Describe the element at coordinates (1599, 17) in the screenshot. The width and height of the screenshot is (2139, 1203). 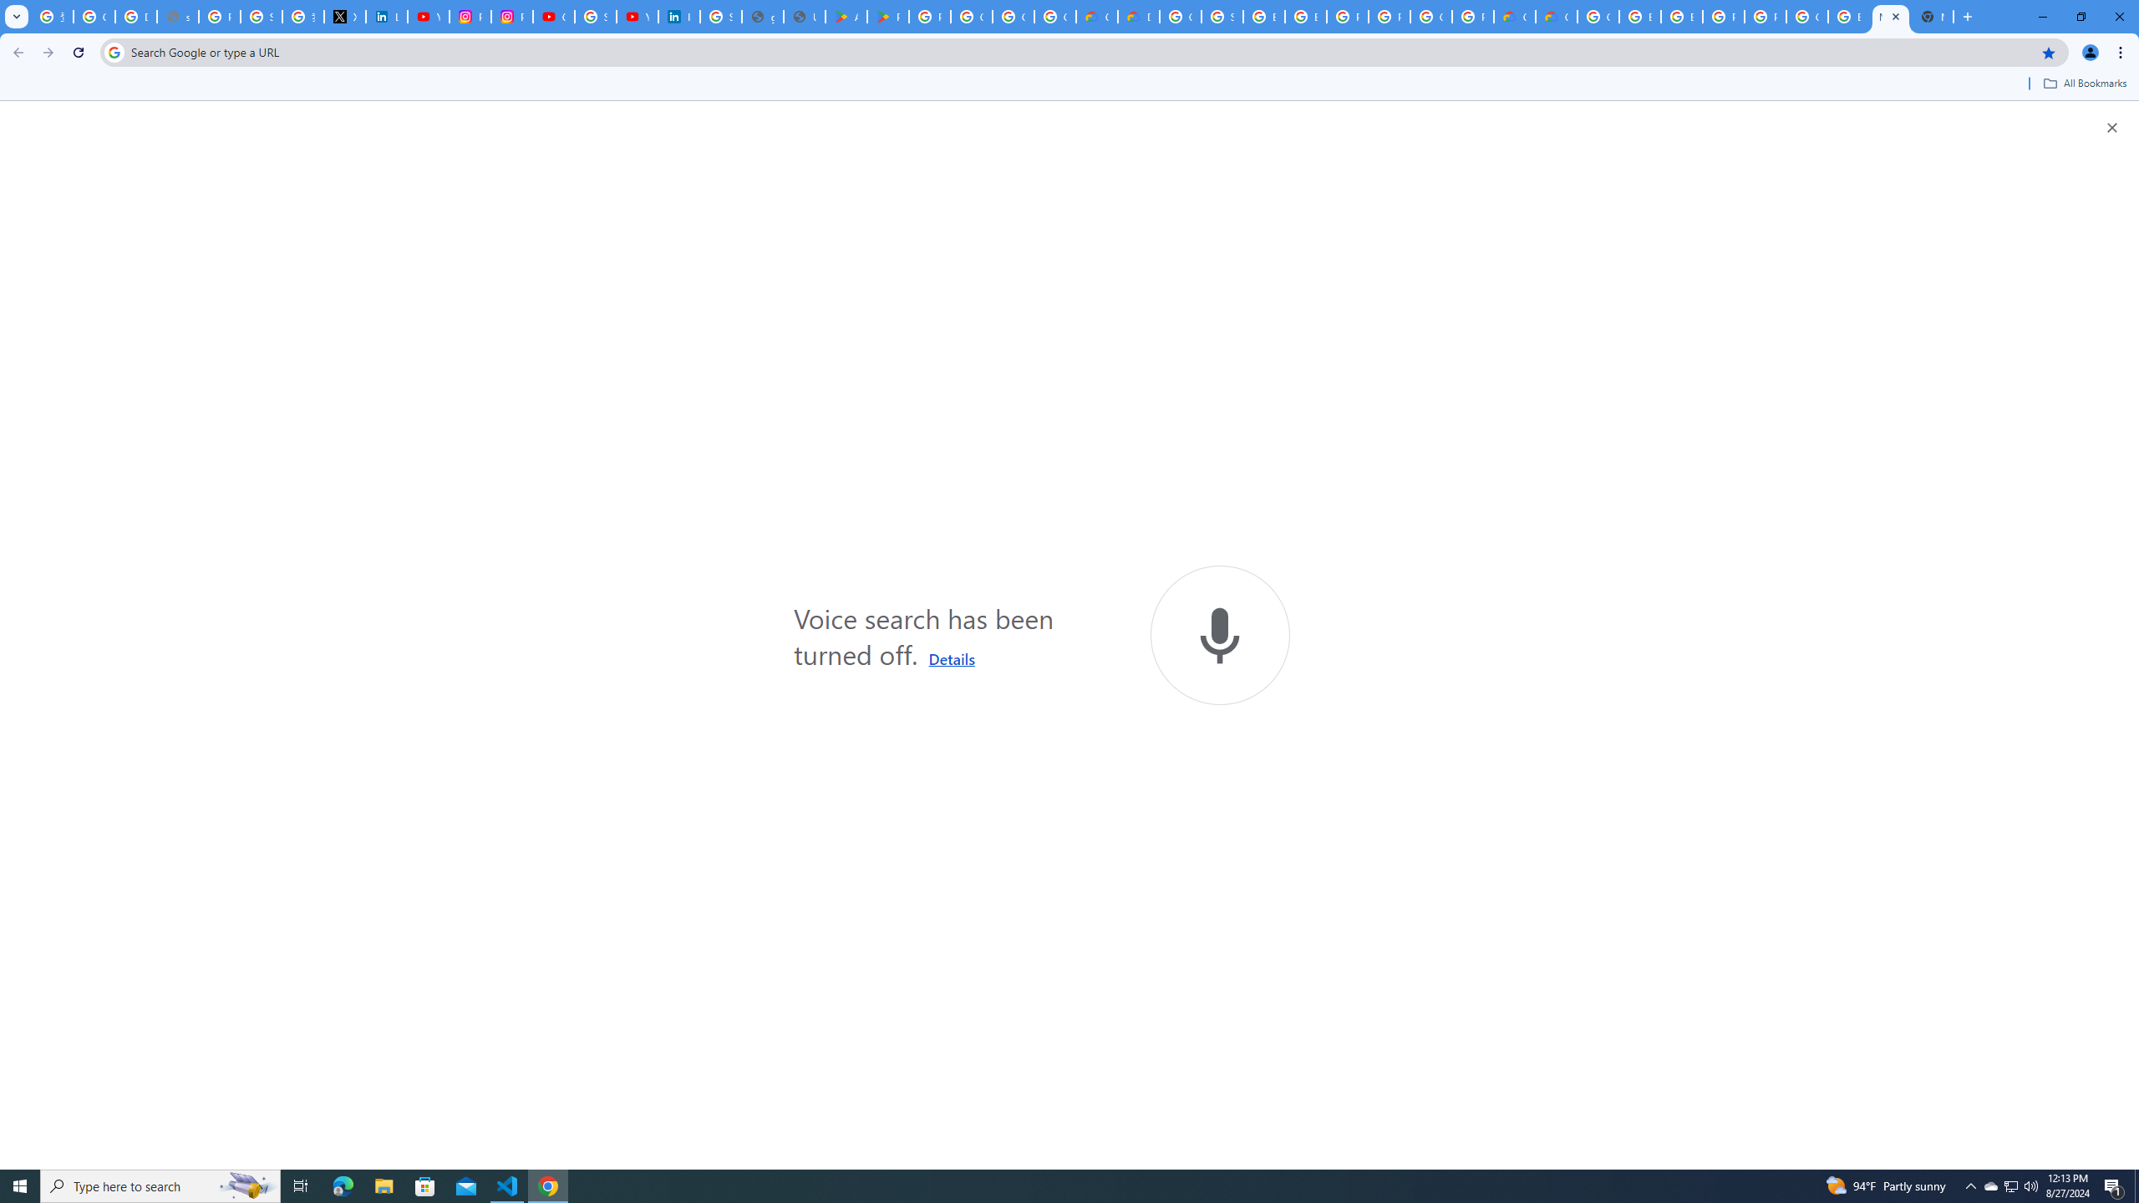
I see `Google Cloud Platform` at that location.